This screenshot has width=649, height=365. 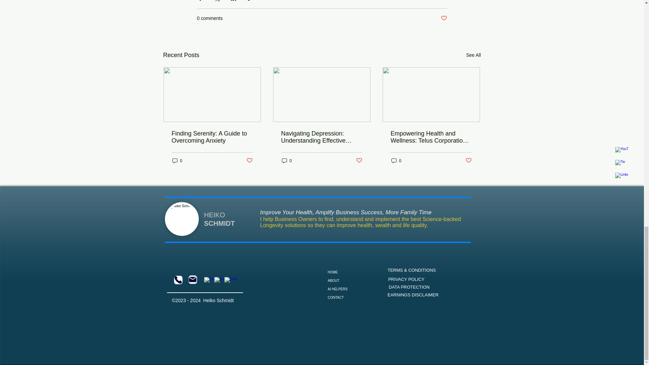 I want to click on Post not marked as liked, so click(x=468, y=161).